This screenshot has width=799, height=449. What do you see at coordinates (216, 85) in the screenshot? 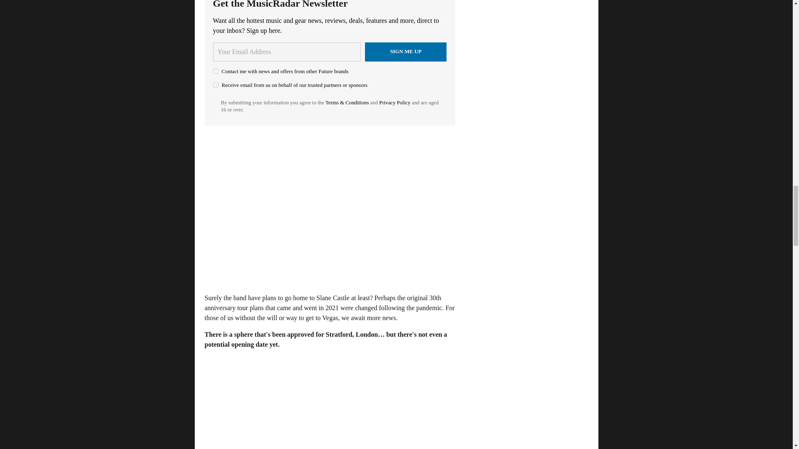
I see `on` at bounding box center [216, 85].